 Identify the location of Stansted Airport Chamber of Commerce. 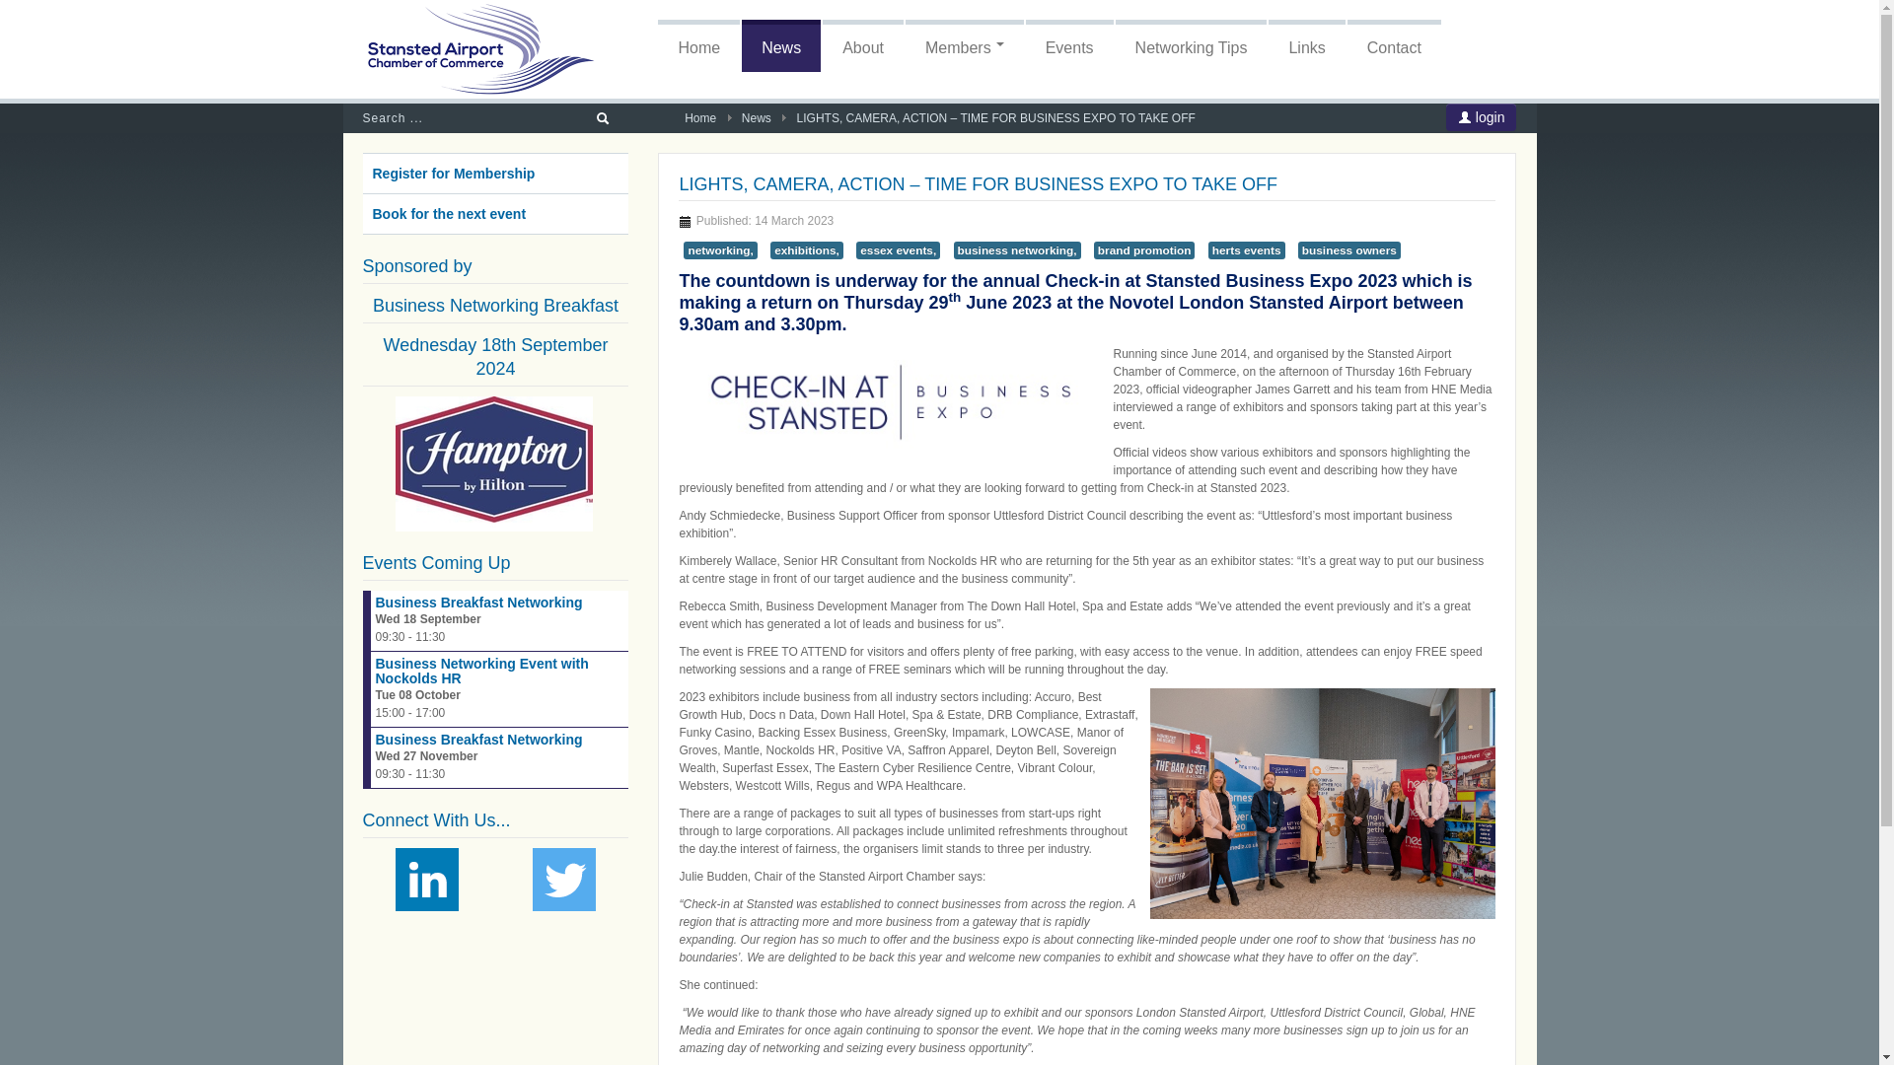
(481, 49).